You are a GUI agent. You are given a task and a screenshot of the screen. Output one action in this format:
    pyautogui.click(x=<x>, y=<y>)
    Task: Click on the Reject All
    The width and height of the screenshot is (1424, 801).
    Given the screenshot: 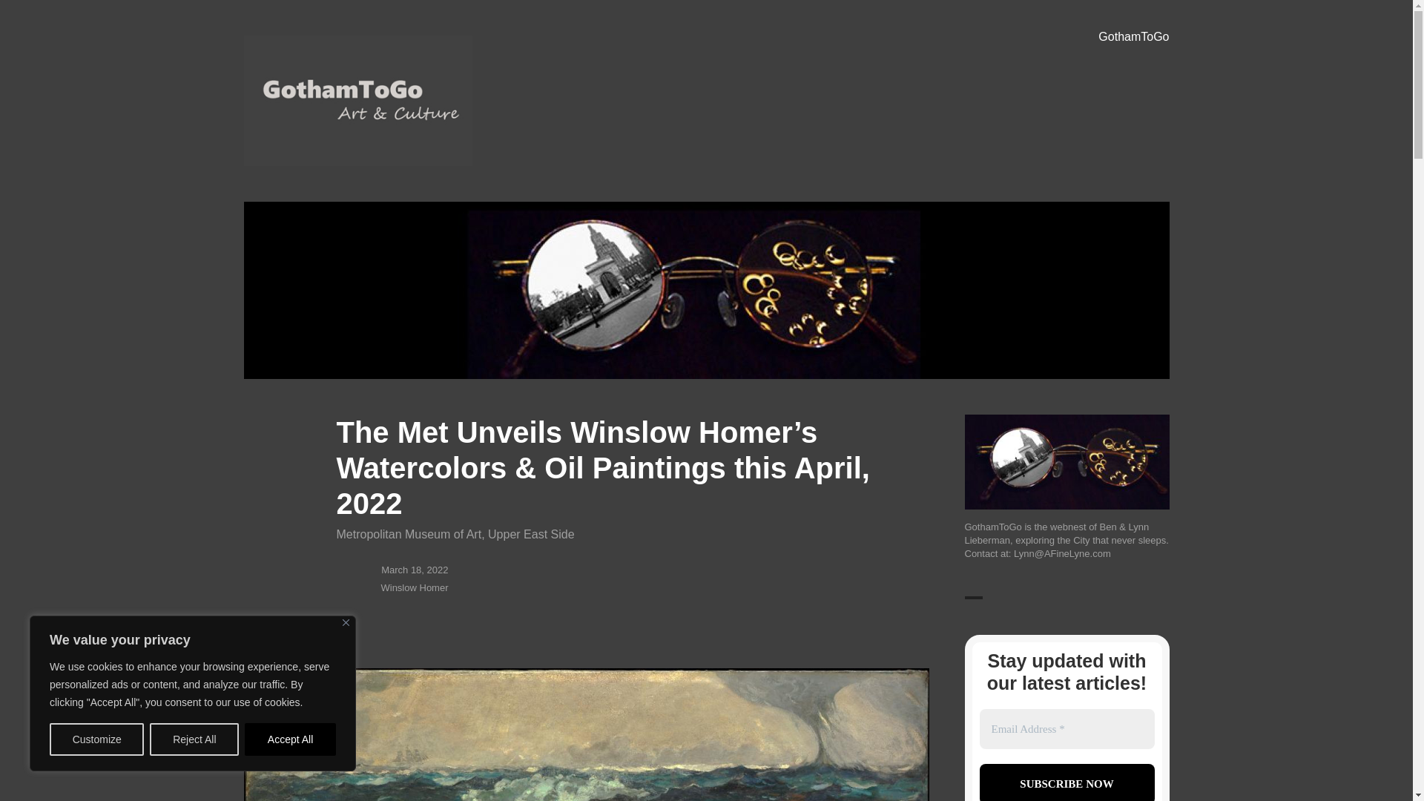 What is the action you would take?
    pyautogui.click(x=194, y=739)
    